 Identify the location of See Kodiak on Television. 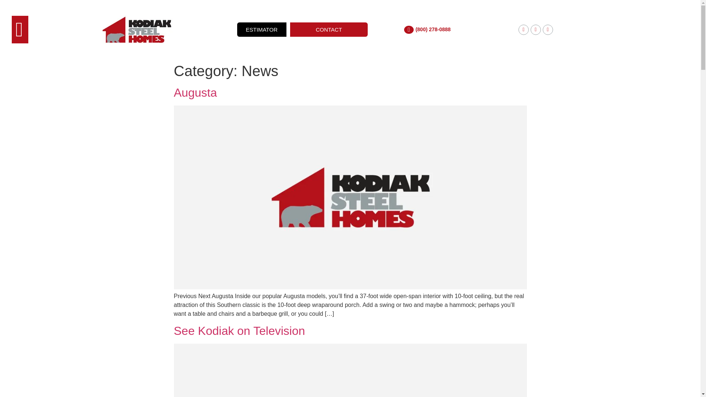
(239, 331).